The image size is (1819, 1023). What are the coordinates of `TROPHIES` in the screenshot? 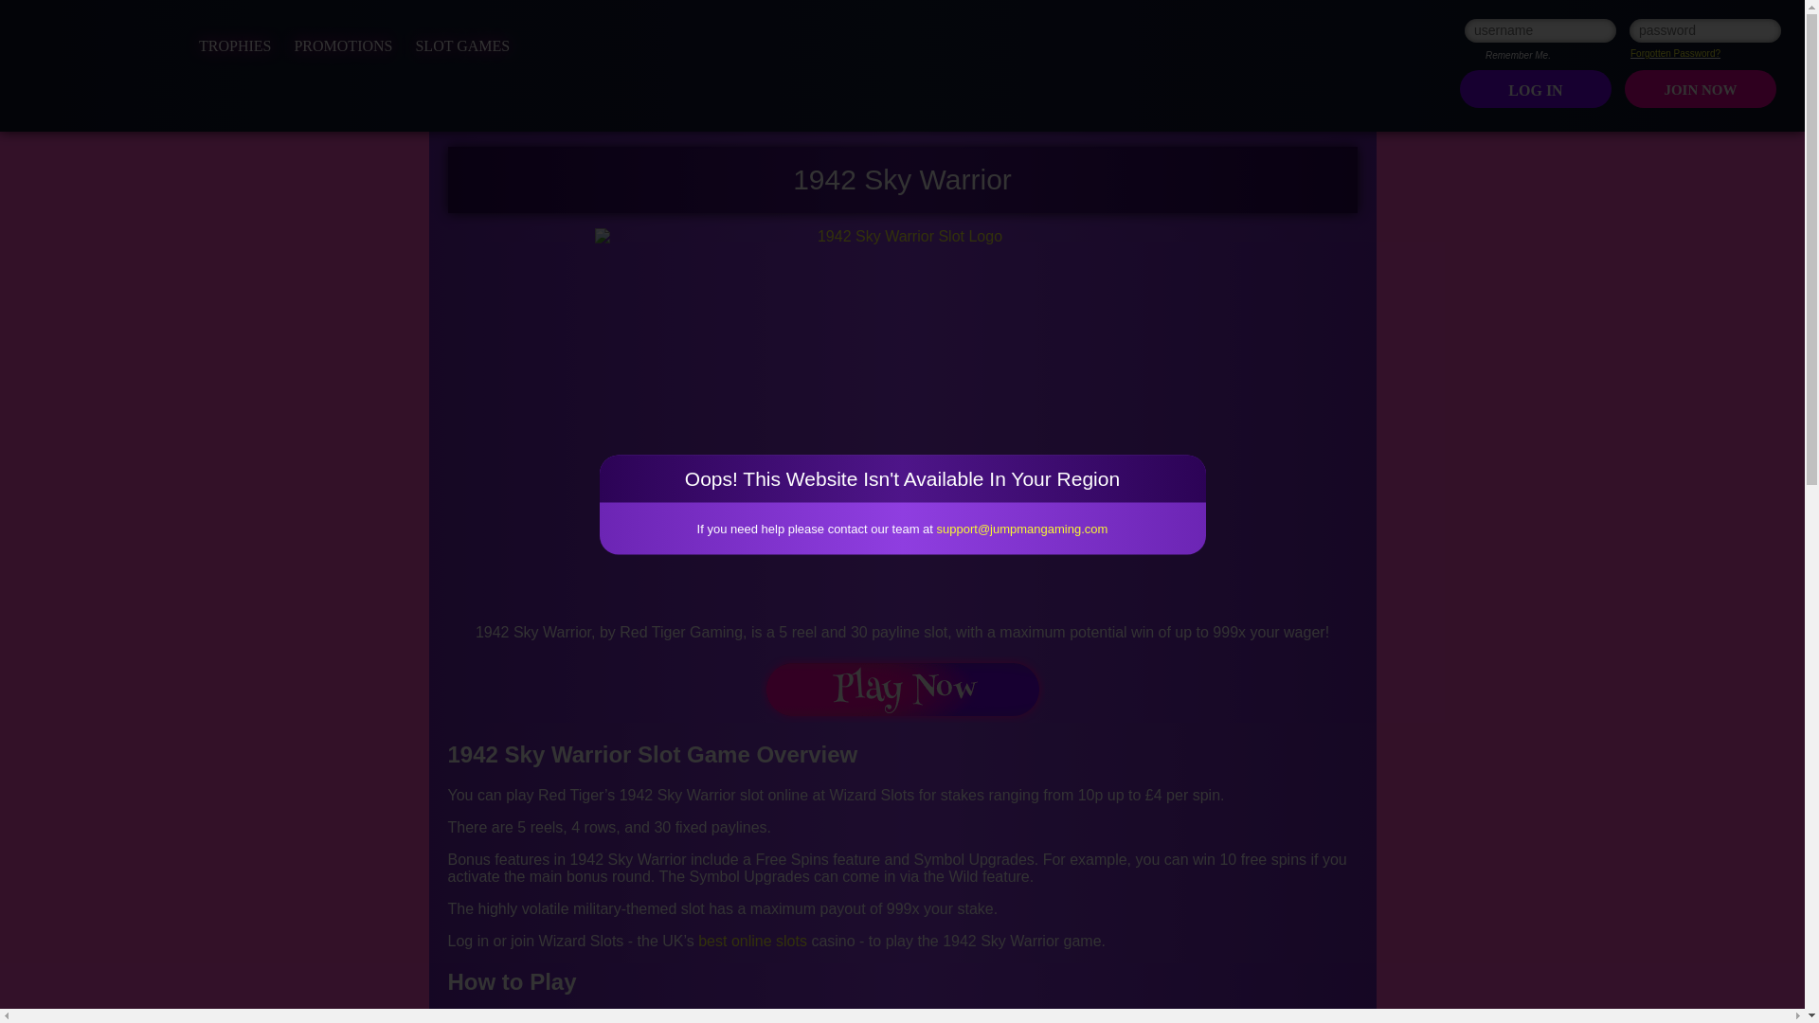 It's located at (235, 45).